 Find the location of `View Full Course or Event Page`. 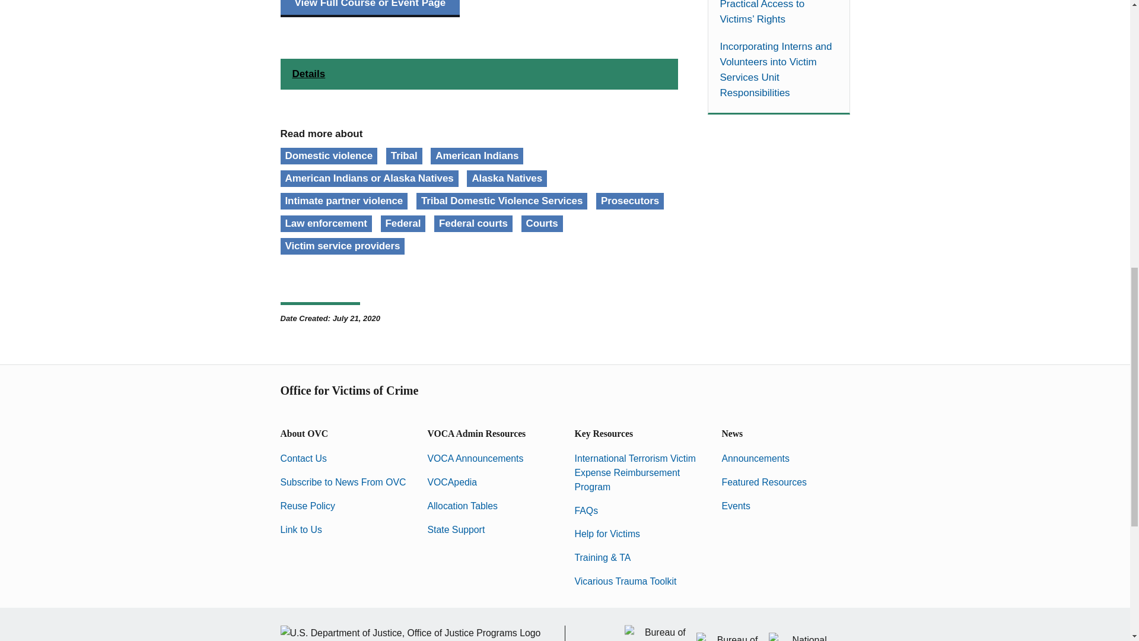

View Full Course or Event Page is located at coordinates (370, 8).